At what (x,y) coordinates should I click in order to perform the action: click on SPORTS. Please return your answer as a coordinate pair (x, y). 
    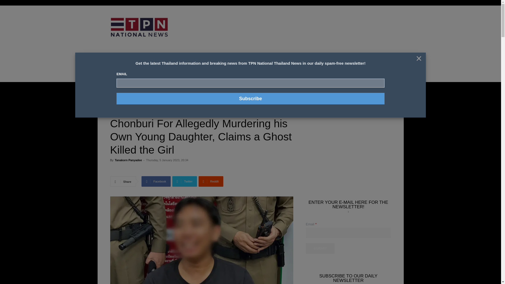
    Looking at the image, I should click on (164, 63).